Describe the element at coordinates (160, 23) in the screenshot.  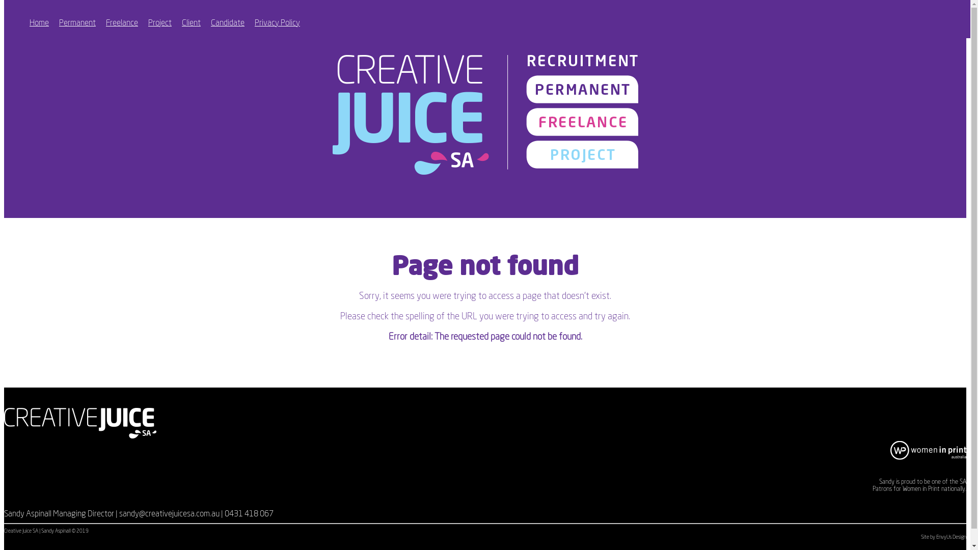
I see `Project` at that location.